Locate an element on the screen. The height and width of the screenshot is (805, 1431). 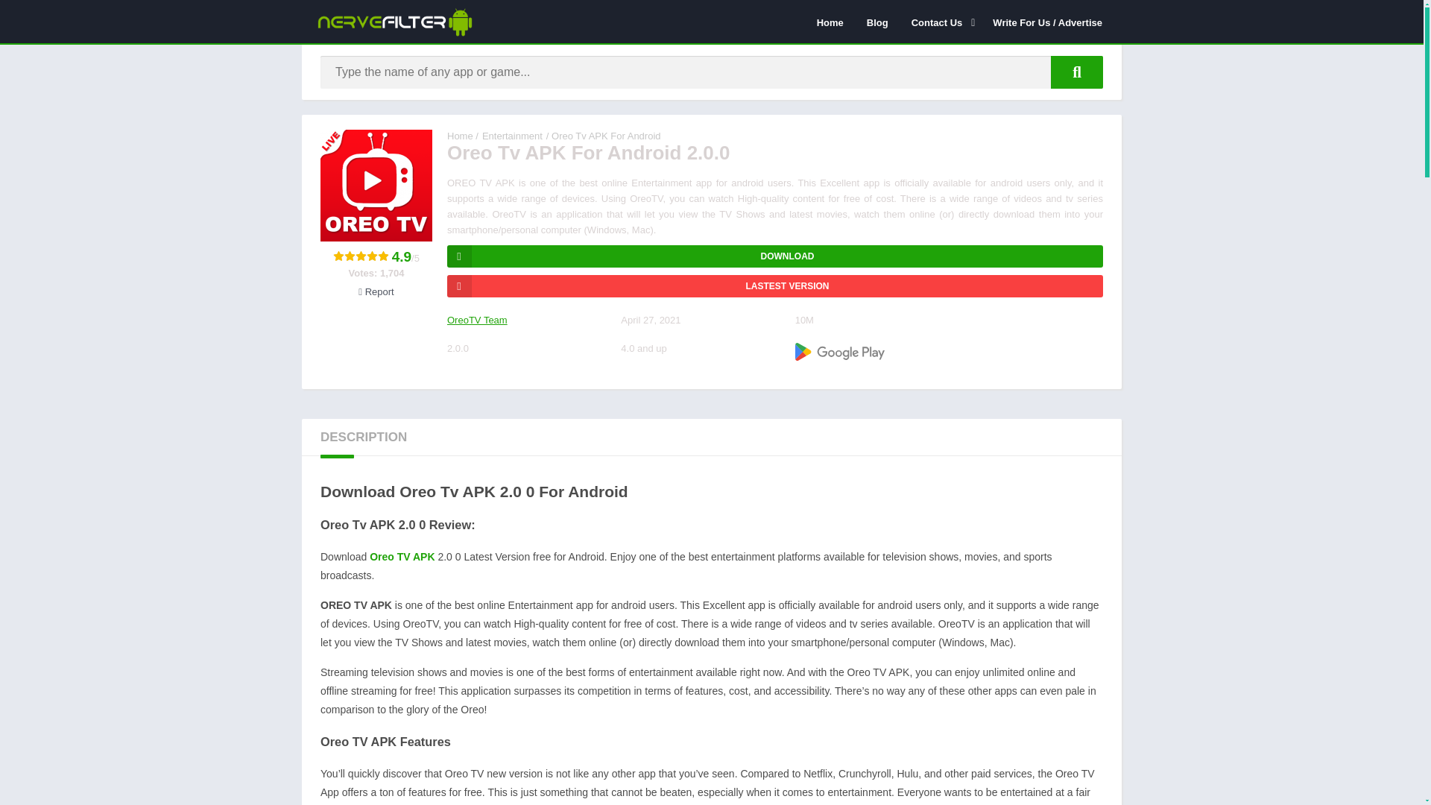
OreoTV Team is located at coordinates (477, 321).